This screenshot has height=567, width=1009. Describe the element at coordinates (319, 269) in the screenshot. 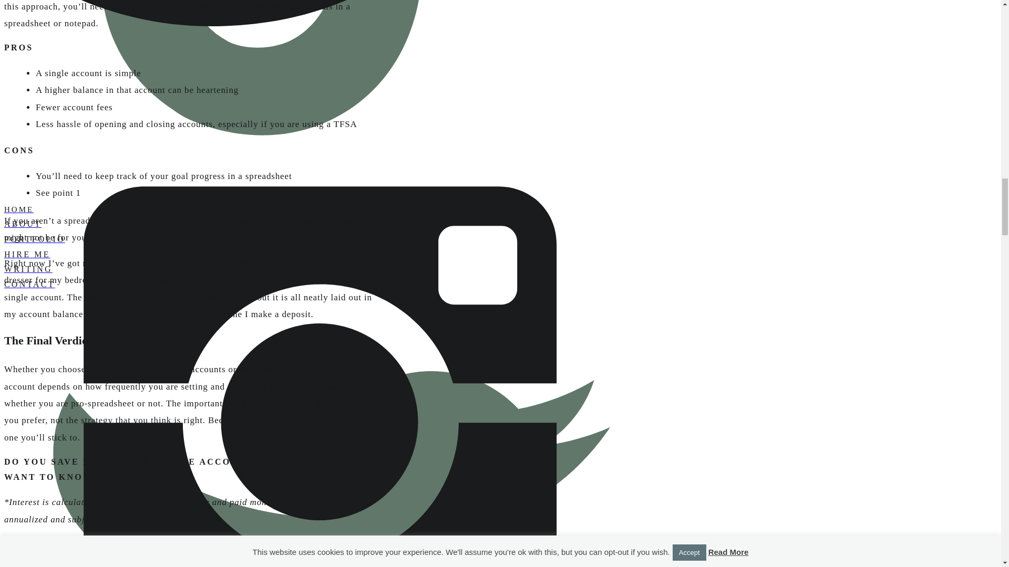

I see `WRITING` at that location.